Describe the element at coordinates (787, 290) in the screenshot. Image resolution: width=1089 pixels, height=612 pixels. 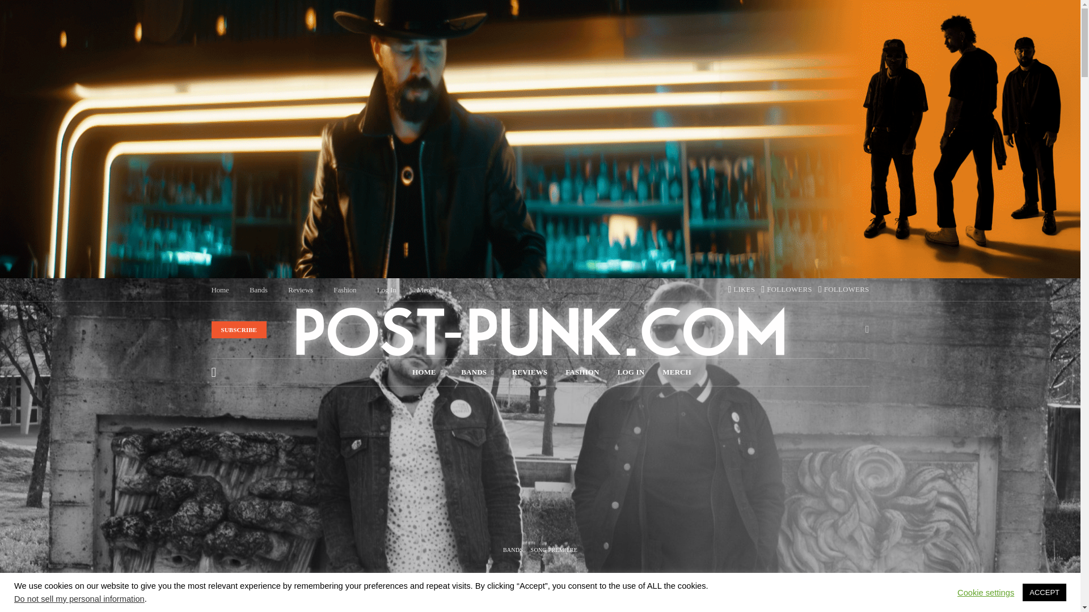
I see `FOLLOWERS` at that location.